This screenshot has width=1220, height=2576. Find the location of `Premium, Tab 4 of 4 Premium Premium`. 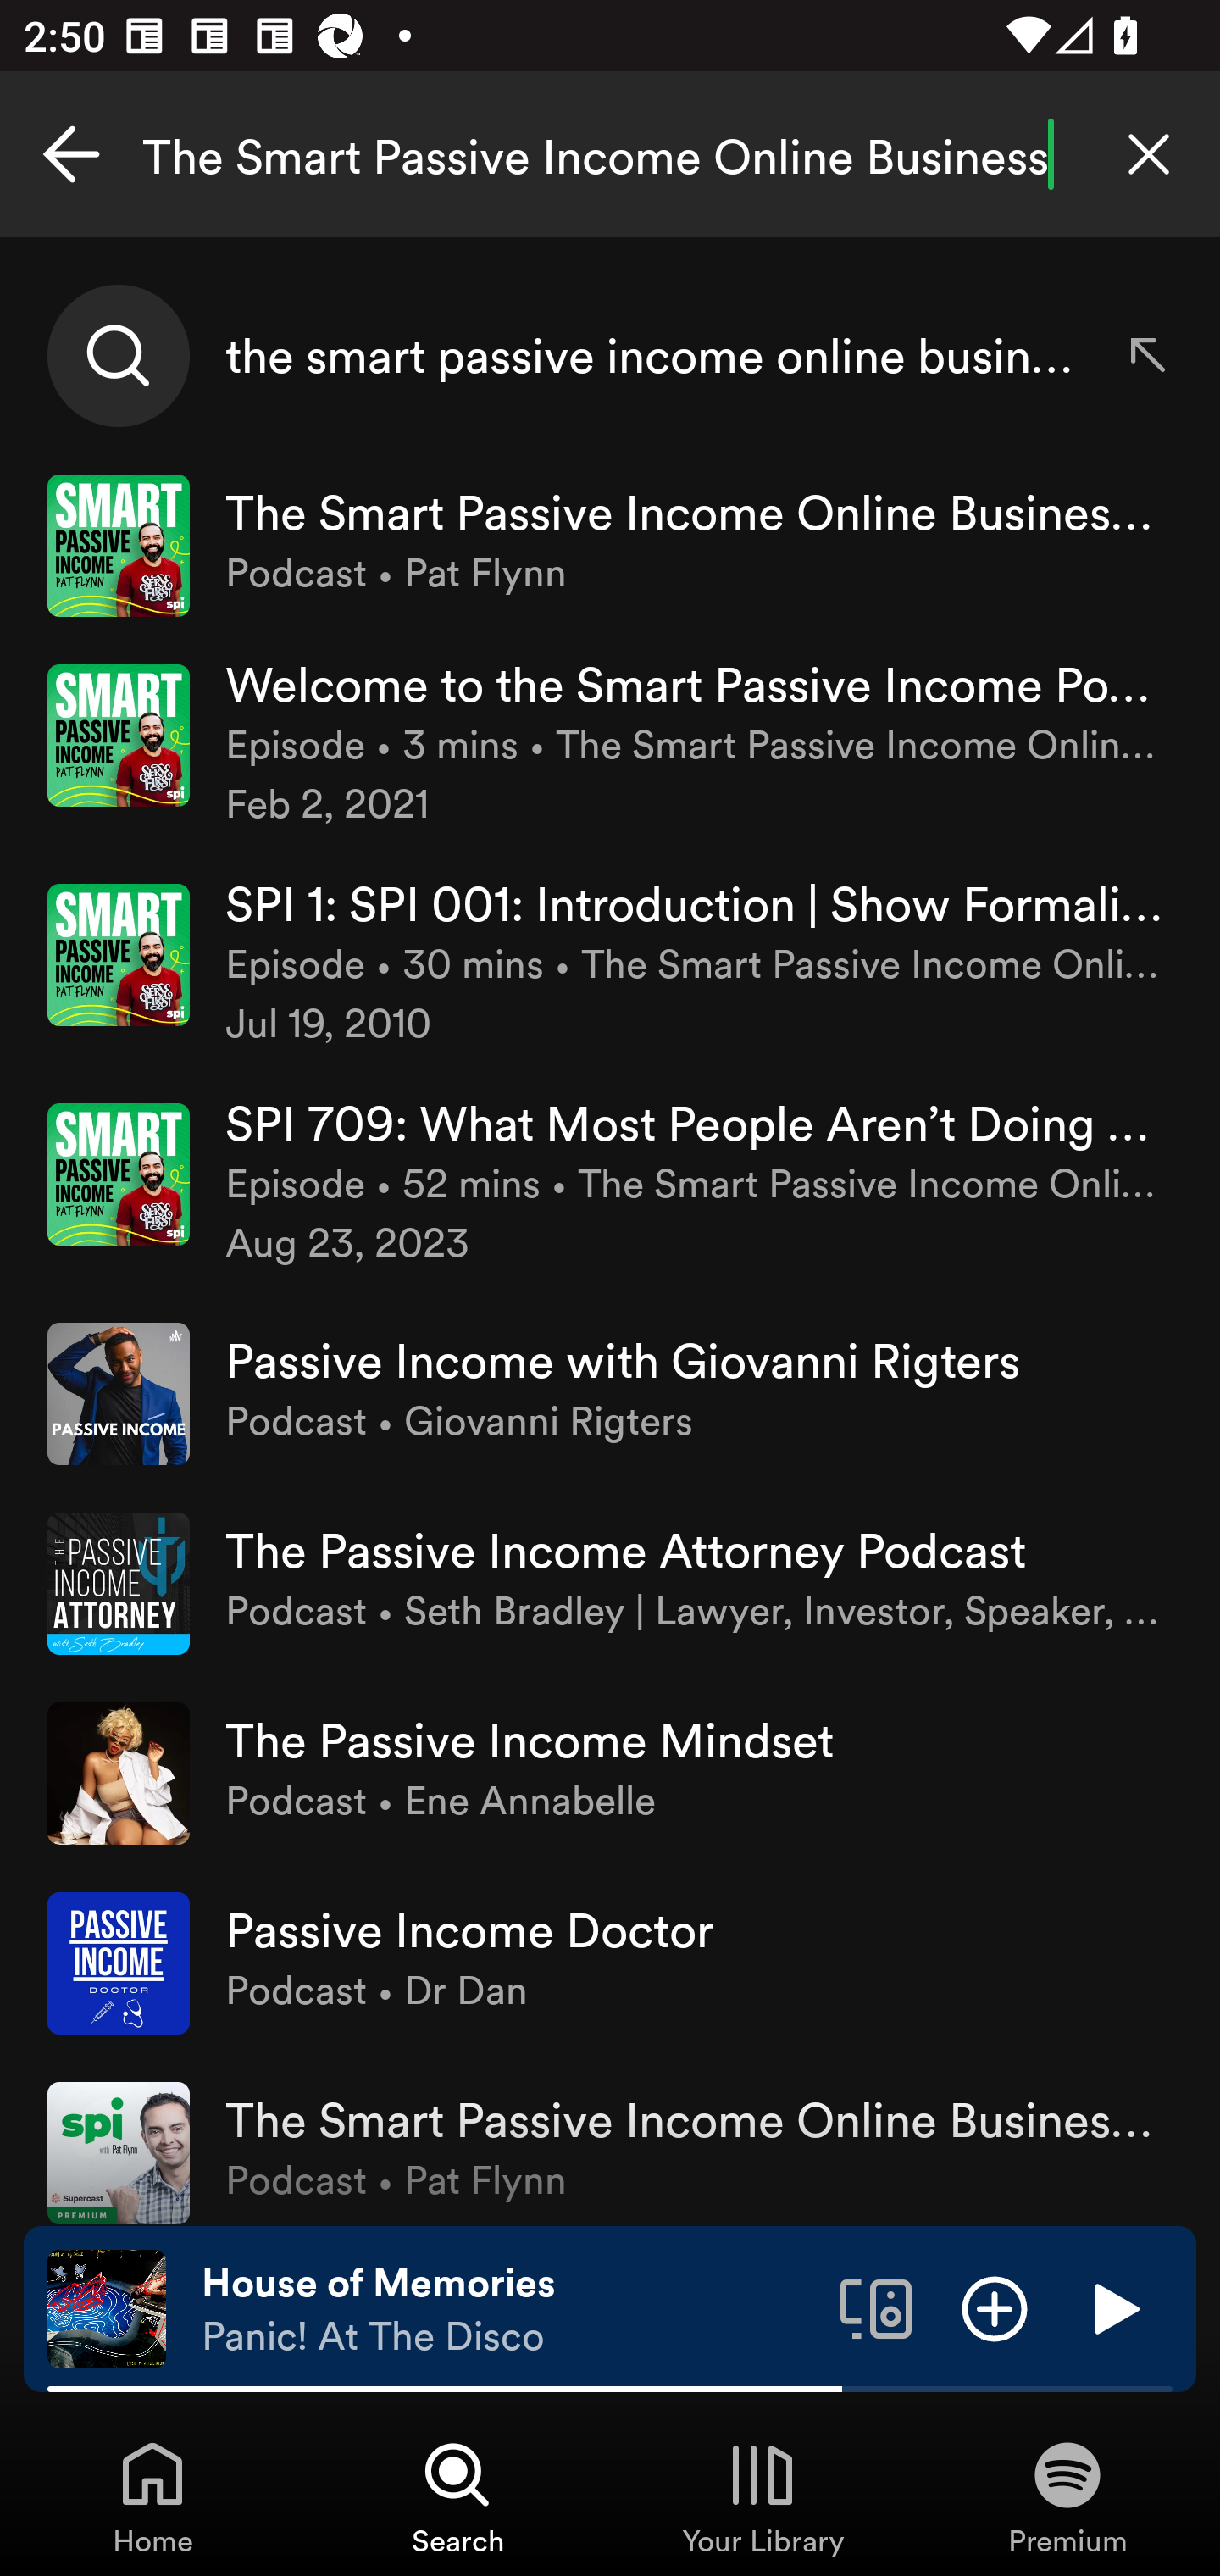

Premium, Tab 4 of 4 Premium Premium is located at coordinates (1067, 2496).